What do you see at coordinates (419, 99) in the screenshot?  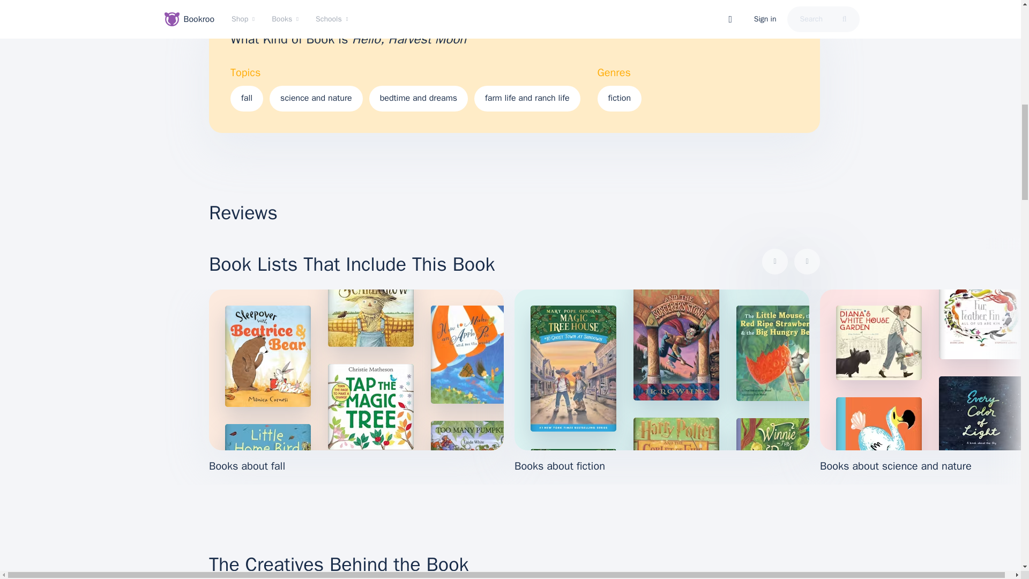 I see `bedtime and dreams` at bounding box center [419, 99].